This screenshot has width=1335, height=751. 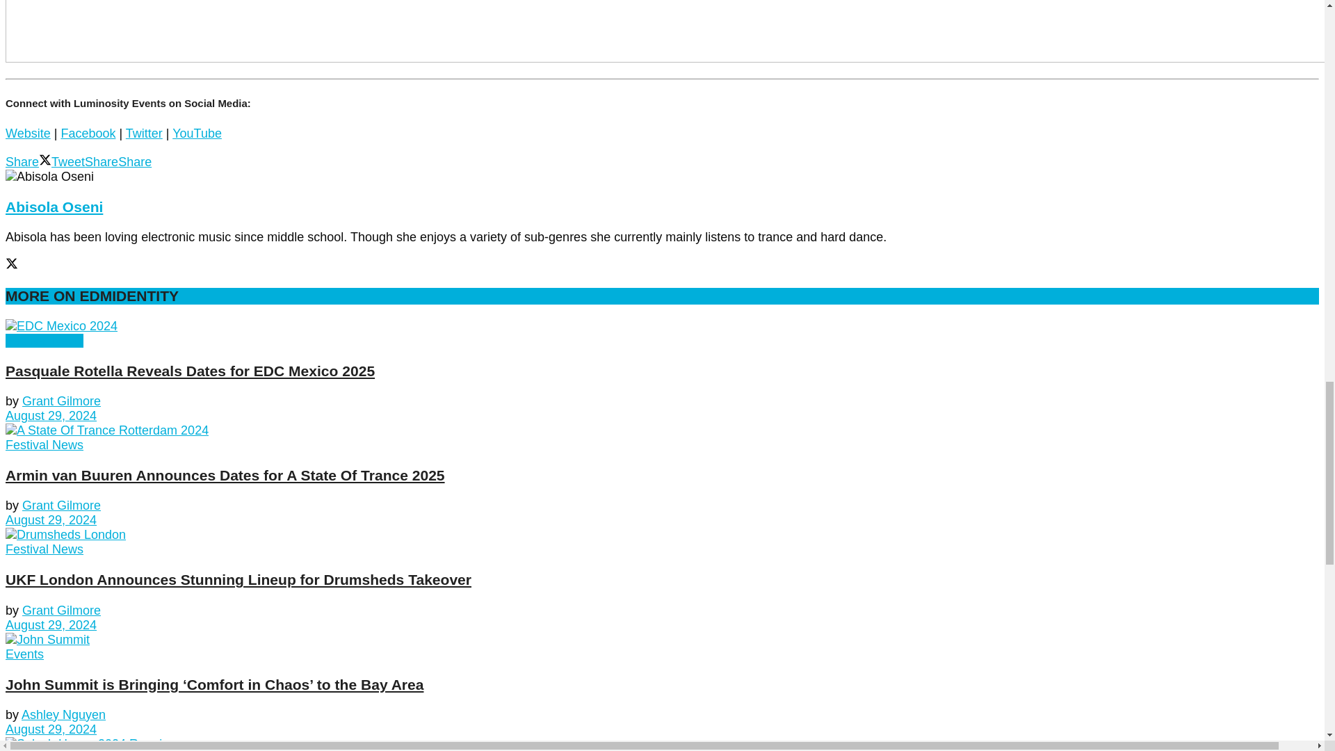 What do you see at coordinates (22, 161) in the screenshot?
I see `Share` at bounding box center [22, 161].